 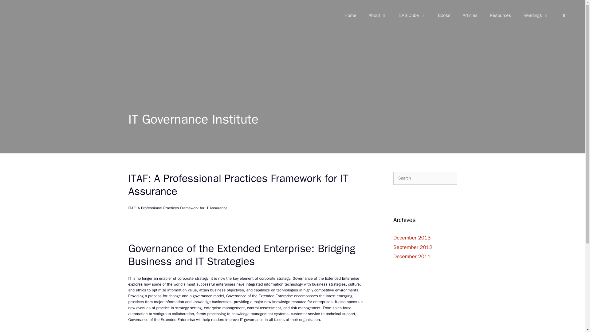 What do you see at coordinates (350, 15) in the screenshot?
I see `Home` at bounding box center [350, 15].